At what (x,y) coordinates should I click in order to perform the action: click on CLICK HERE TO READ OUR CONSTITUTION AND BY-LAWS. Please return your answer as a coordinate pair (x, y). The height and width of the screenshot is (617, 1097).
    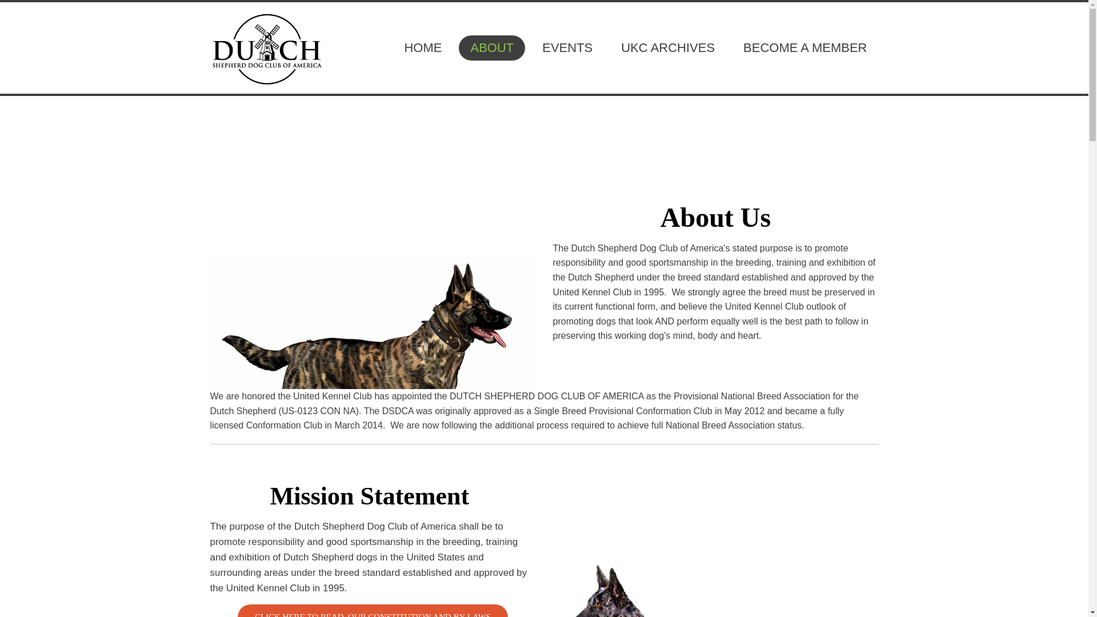
    Looking at the image, I should click on (373, 611).